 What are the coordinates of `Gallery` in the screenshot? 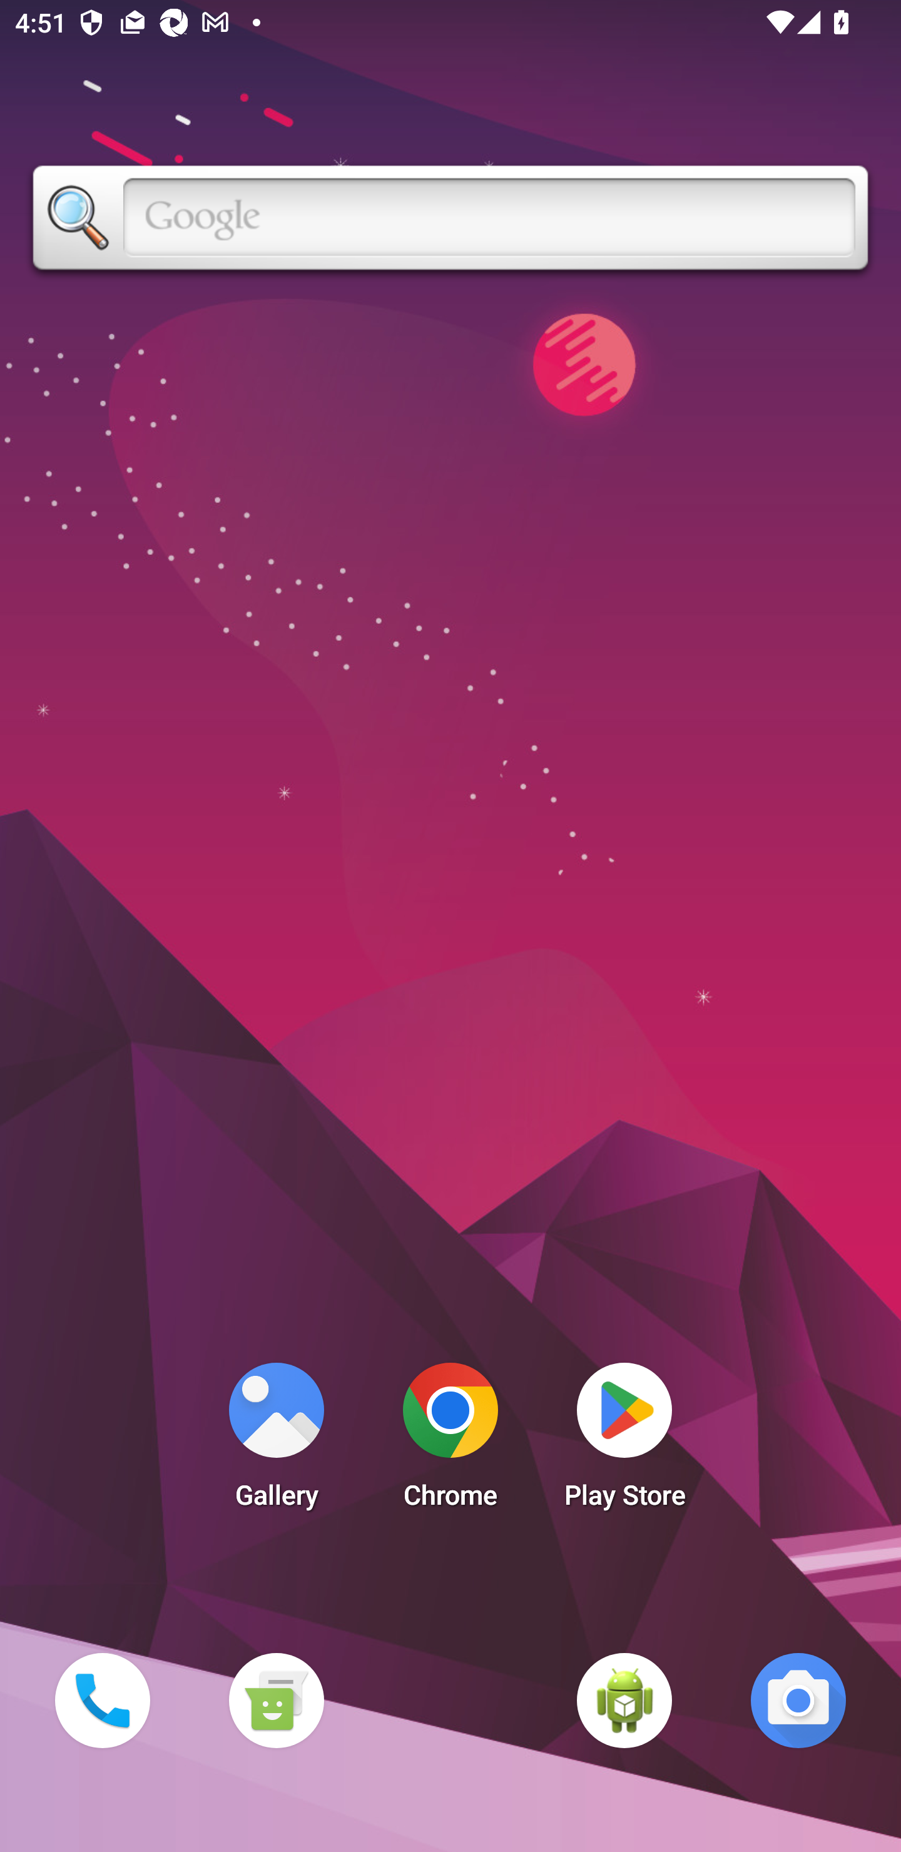 It's located at (276, 1442).